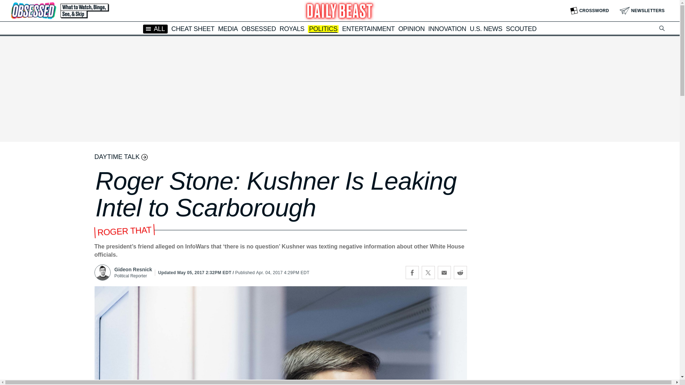 This screenshot has height=385, width=685. What do you see at coordinates (323, 29) in the screenshot?
I see `POLITICS` at bounding box center [323, 29].